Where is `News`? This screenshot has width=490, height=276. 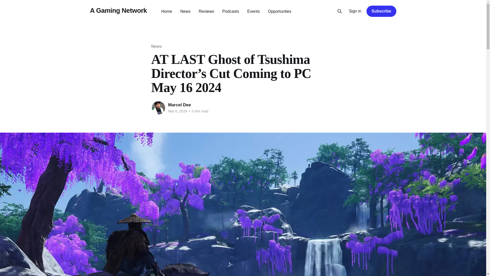 News is located at coordinates (156, 46).